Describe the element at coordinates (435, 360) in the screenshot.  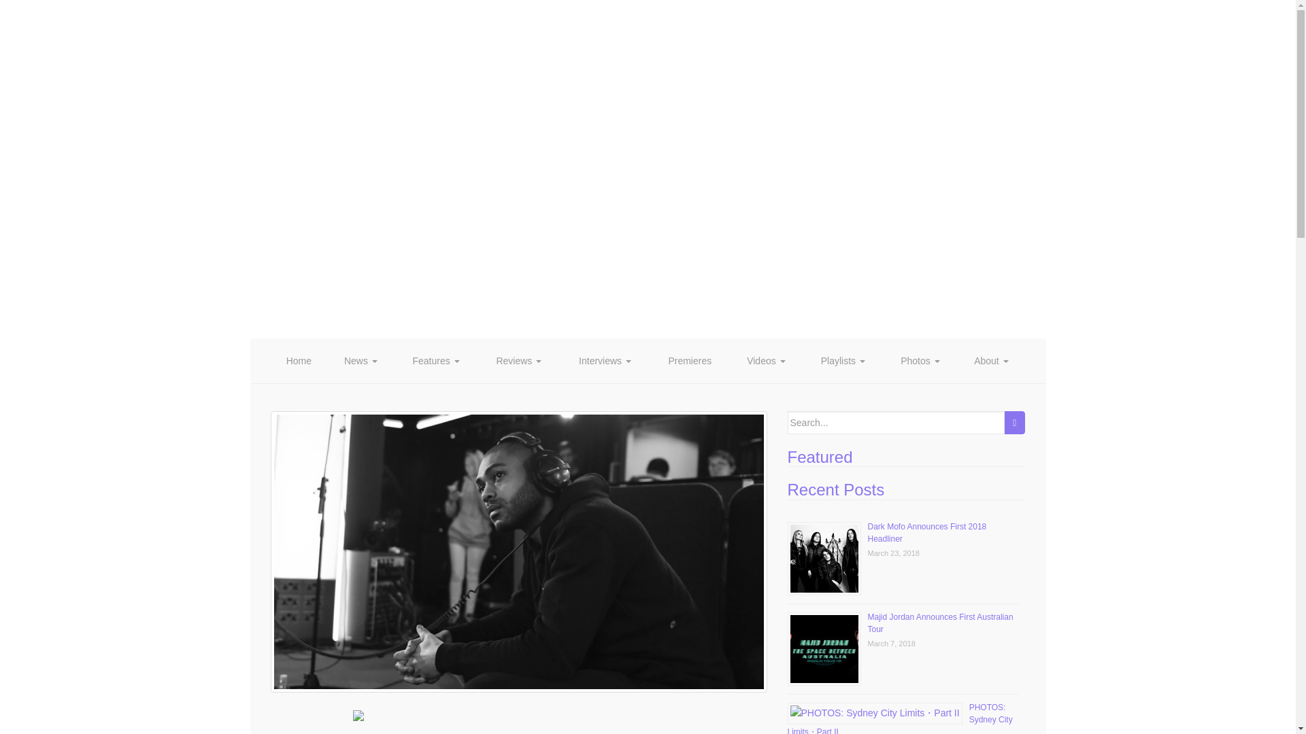
I see `Features` at that location.